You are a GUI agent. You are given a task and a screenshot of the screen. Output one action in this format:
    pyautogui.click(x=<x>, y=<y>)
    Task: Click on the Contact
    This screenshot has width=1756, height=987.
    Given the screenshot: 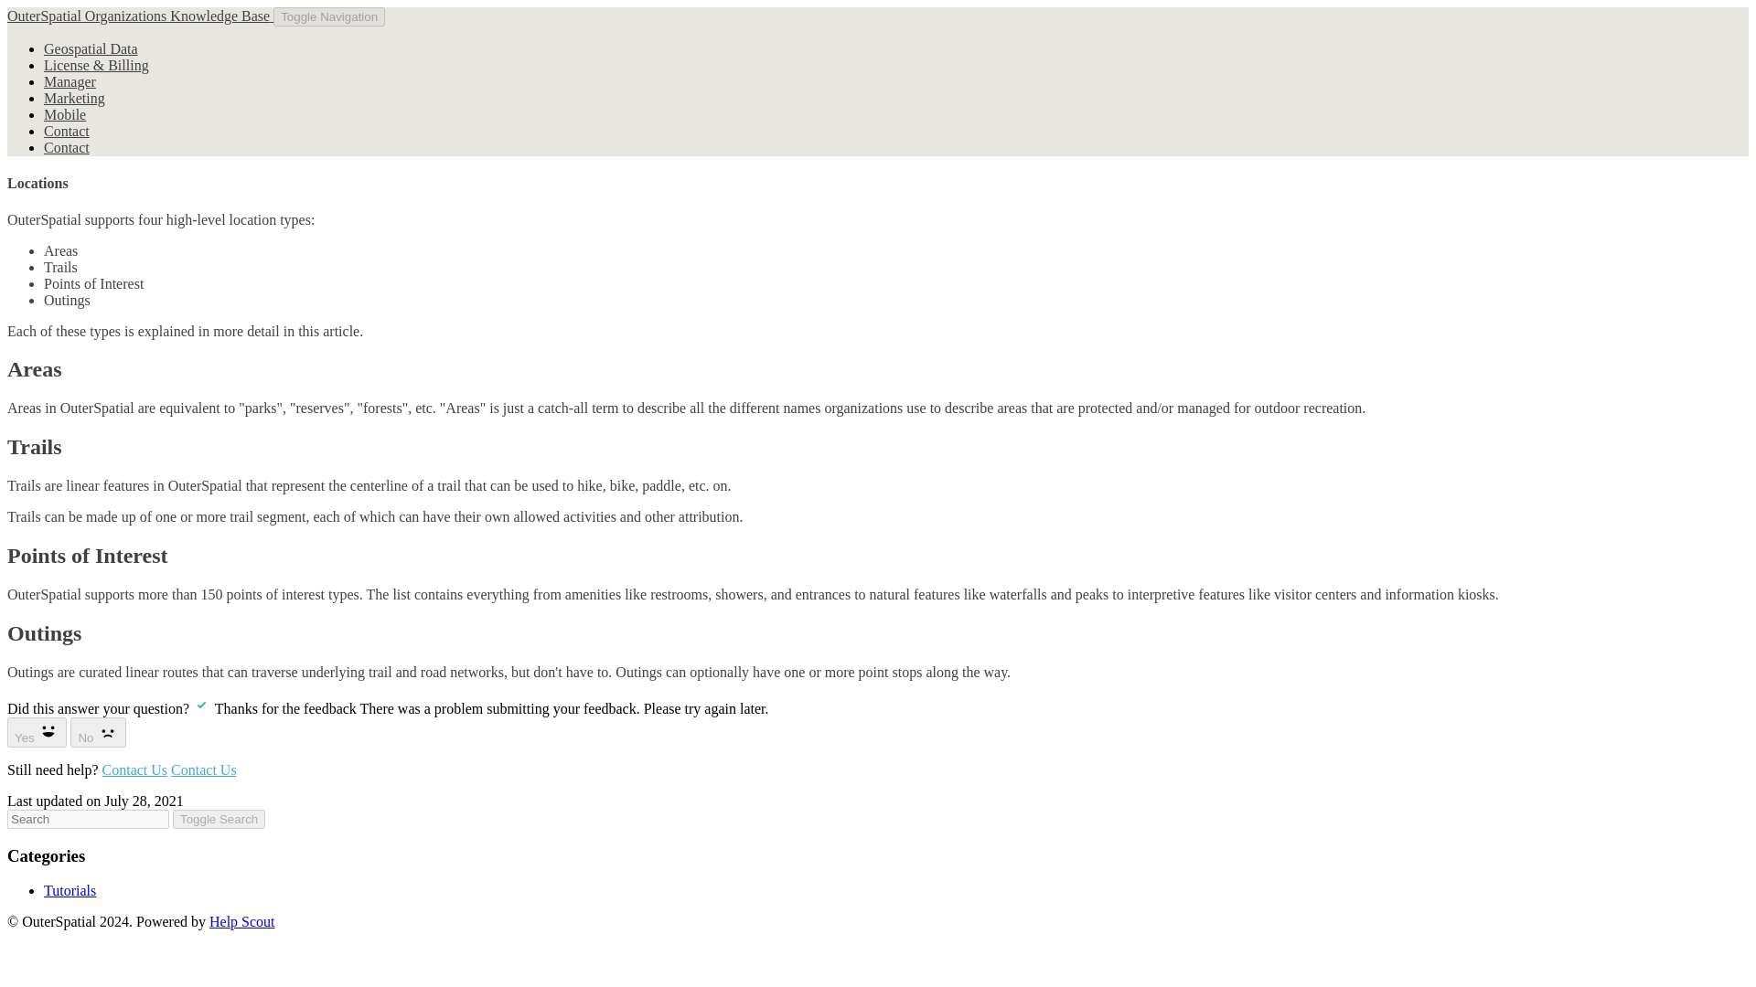 What is the action you would take?
    pyautogui.click(x=66, y=147)
    